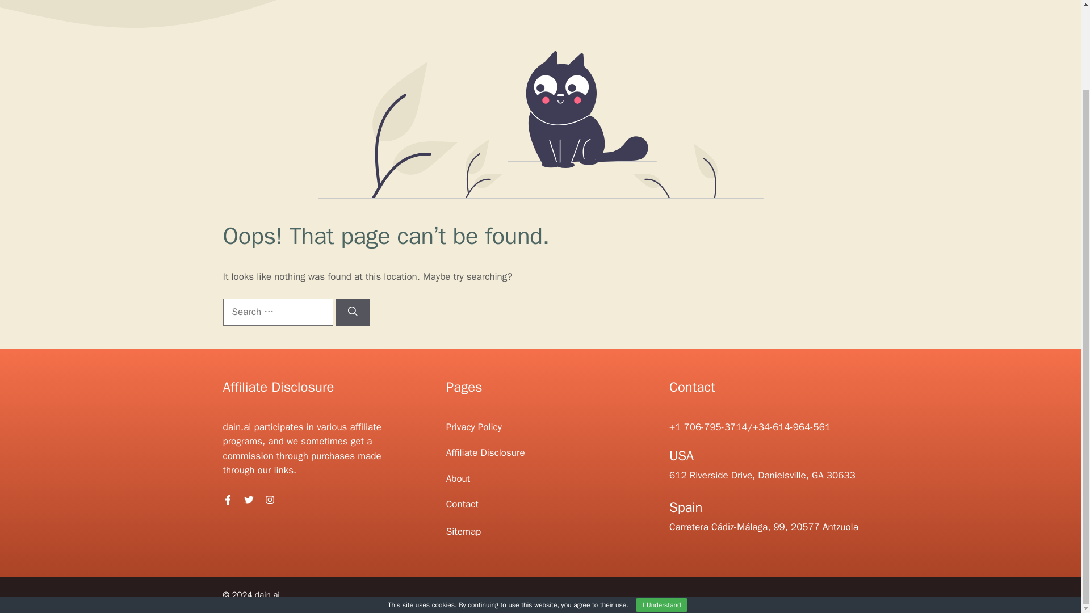 The image size is (1090, 613). I want to click on Contact, so click(462, 504).